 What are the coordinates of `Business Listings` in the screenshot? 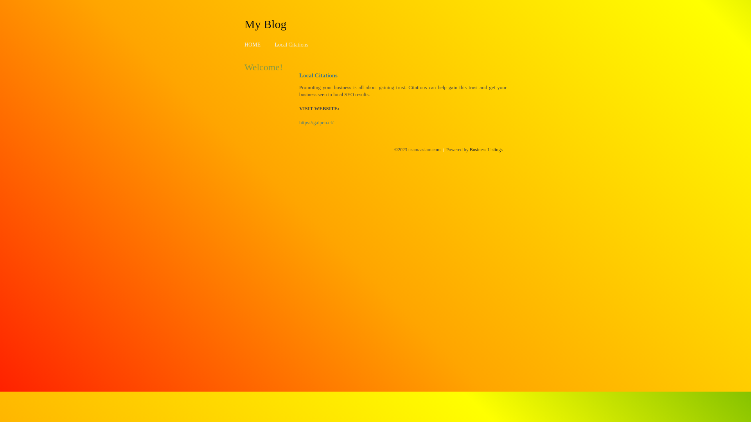 It's located at (486, 150).